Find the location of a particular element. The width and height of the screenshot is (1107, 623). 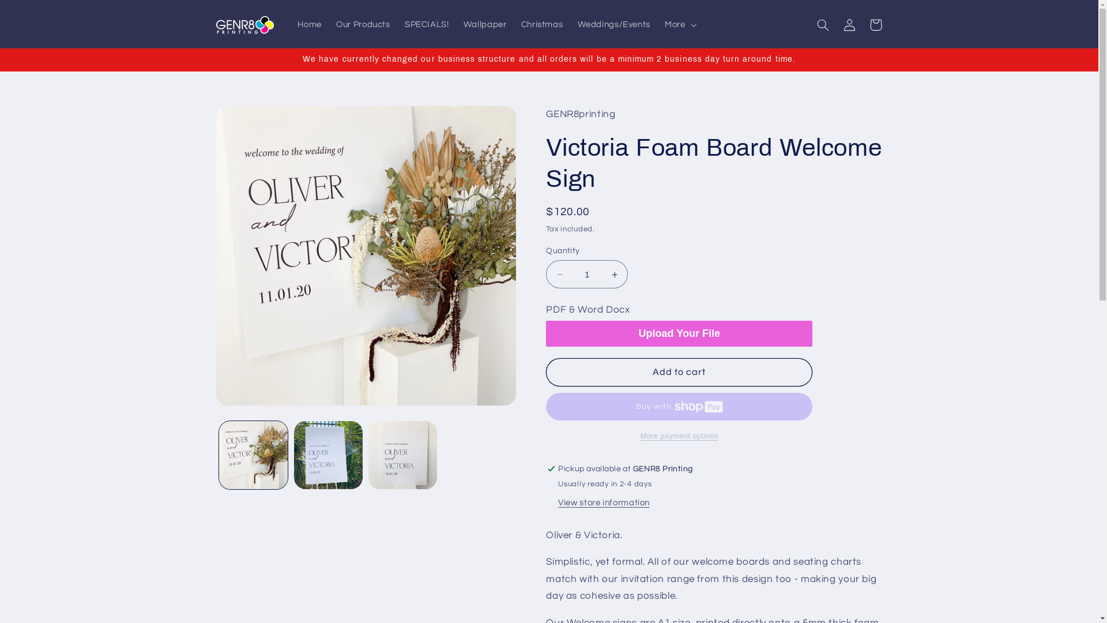

Weddings/Events is located at coordinates (614, 25).